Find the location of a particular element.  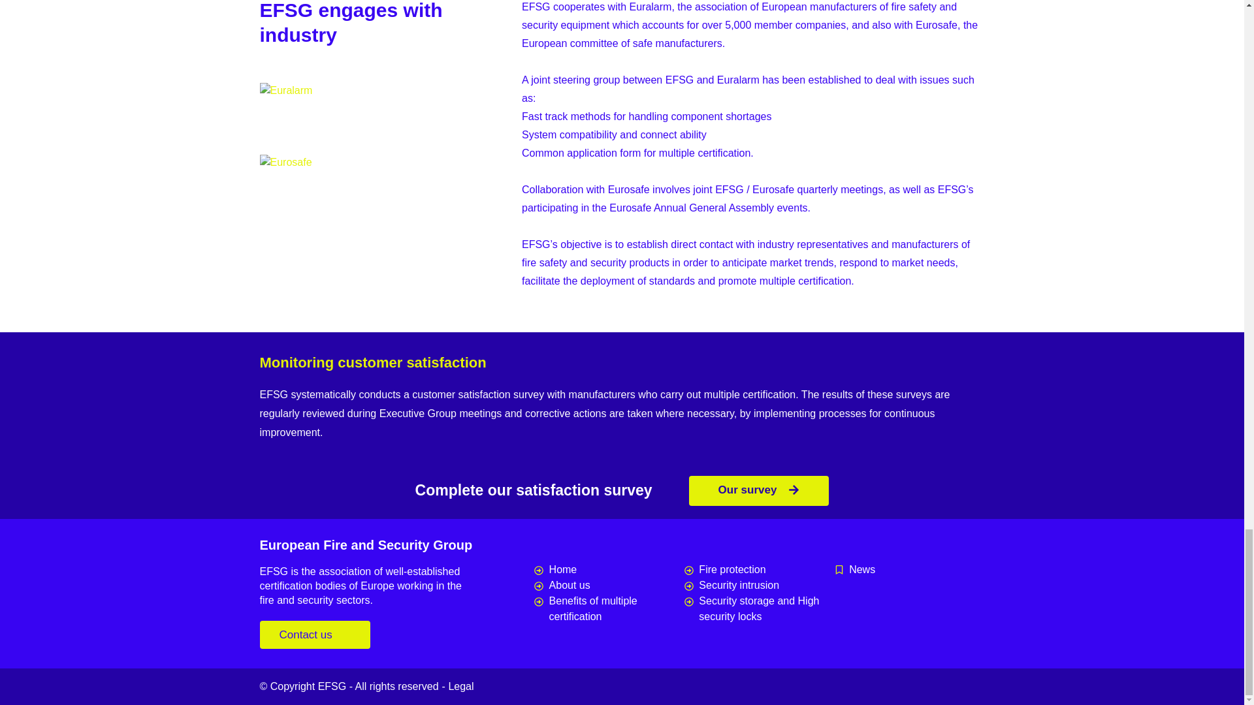

Fire protection is located at coordinates (760, 569).